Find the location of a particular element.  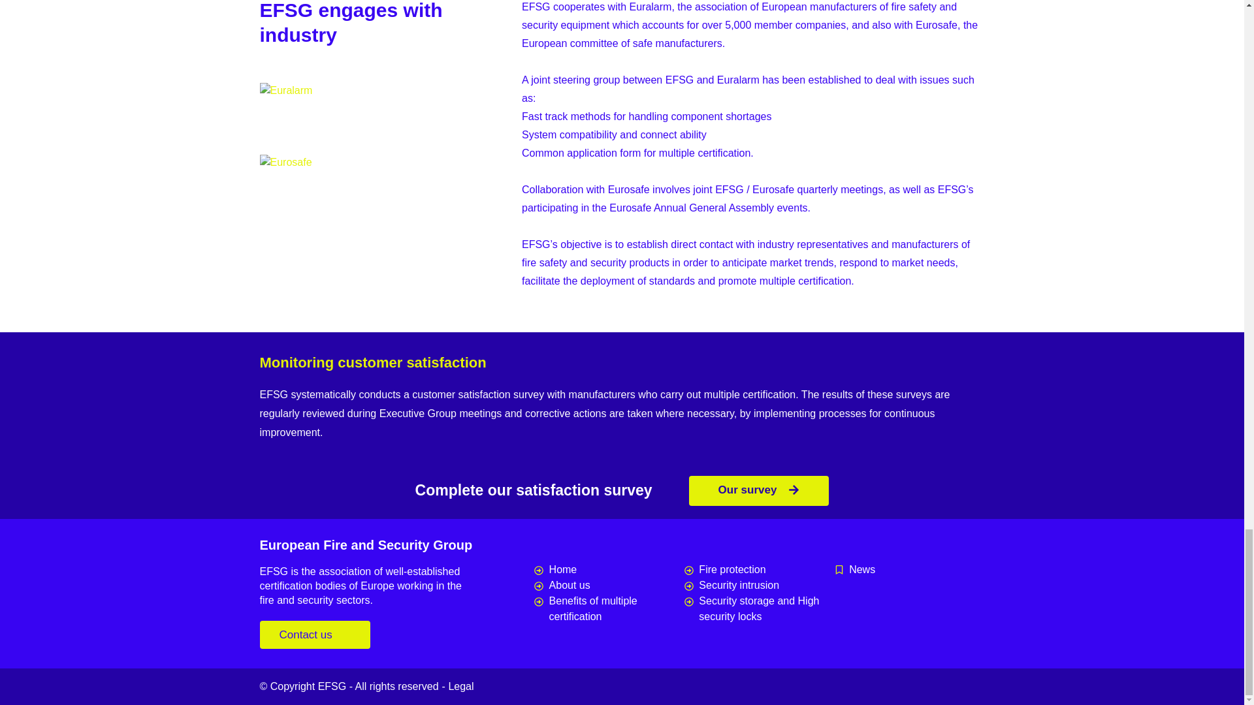

Fire protection is located at coordinates (760, 569).